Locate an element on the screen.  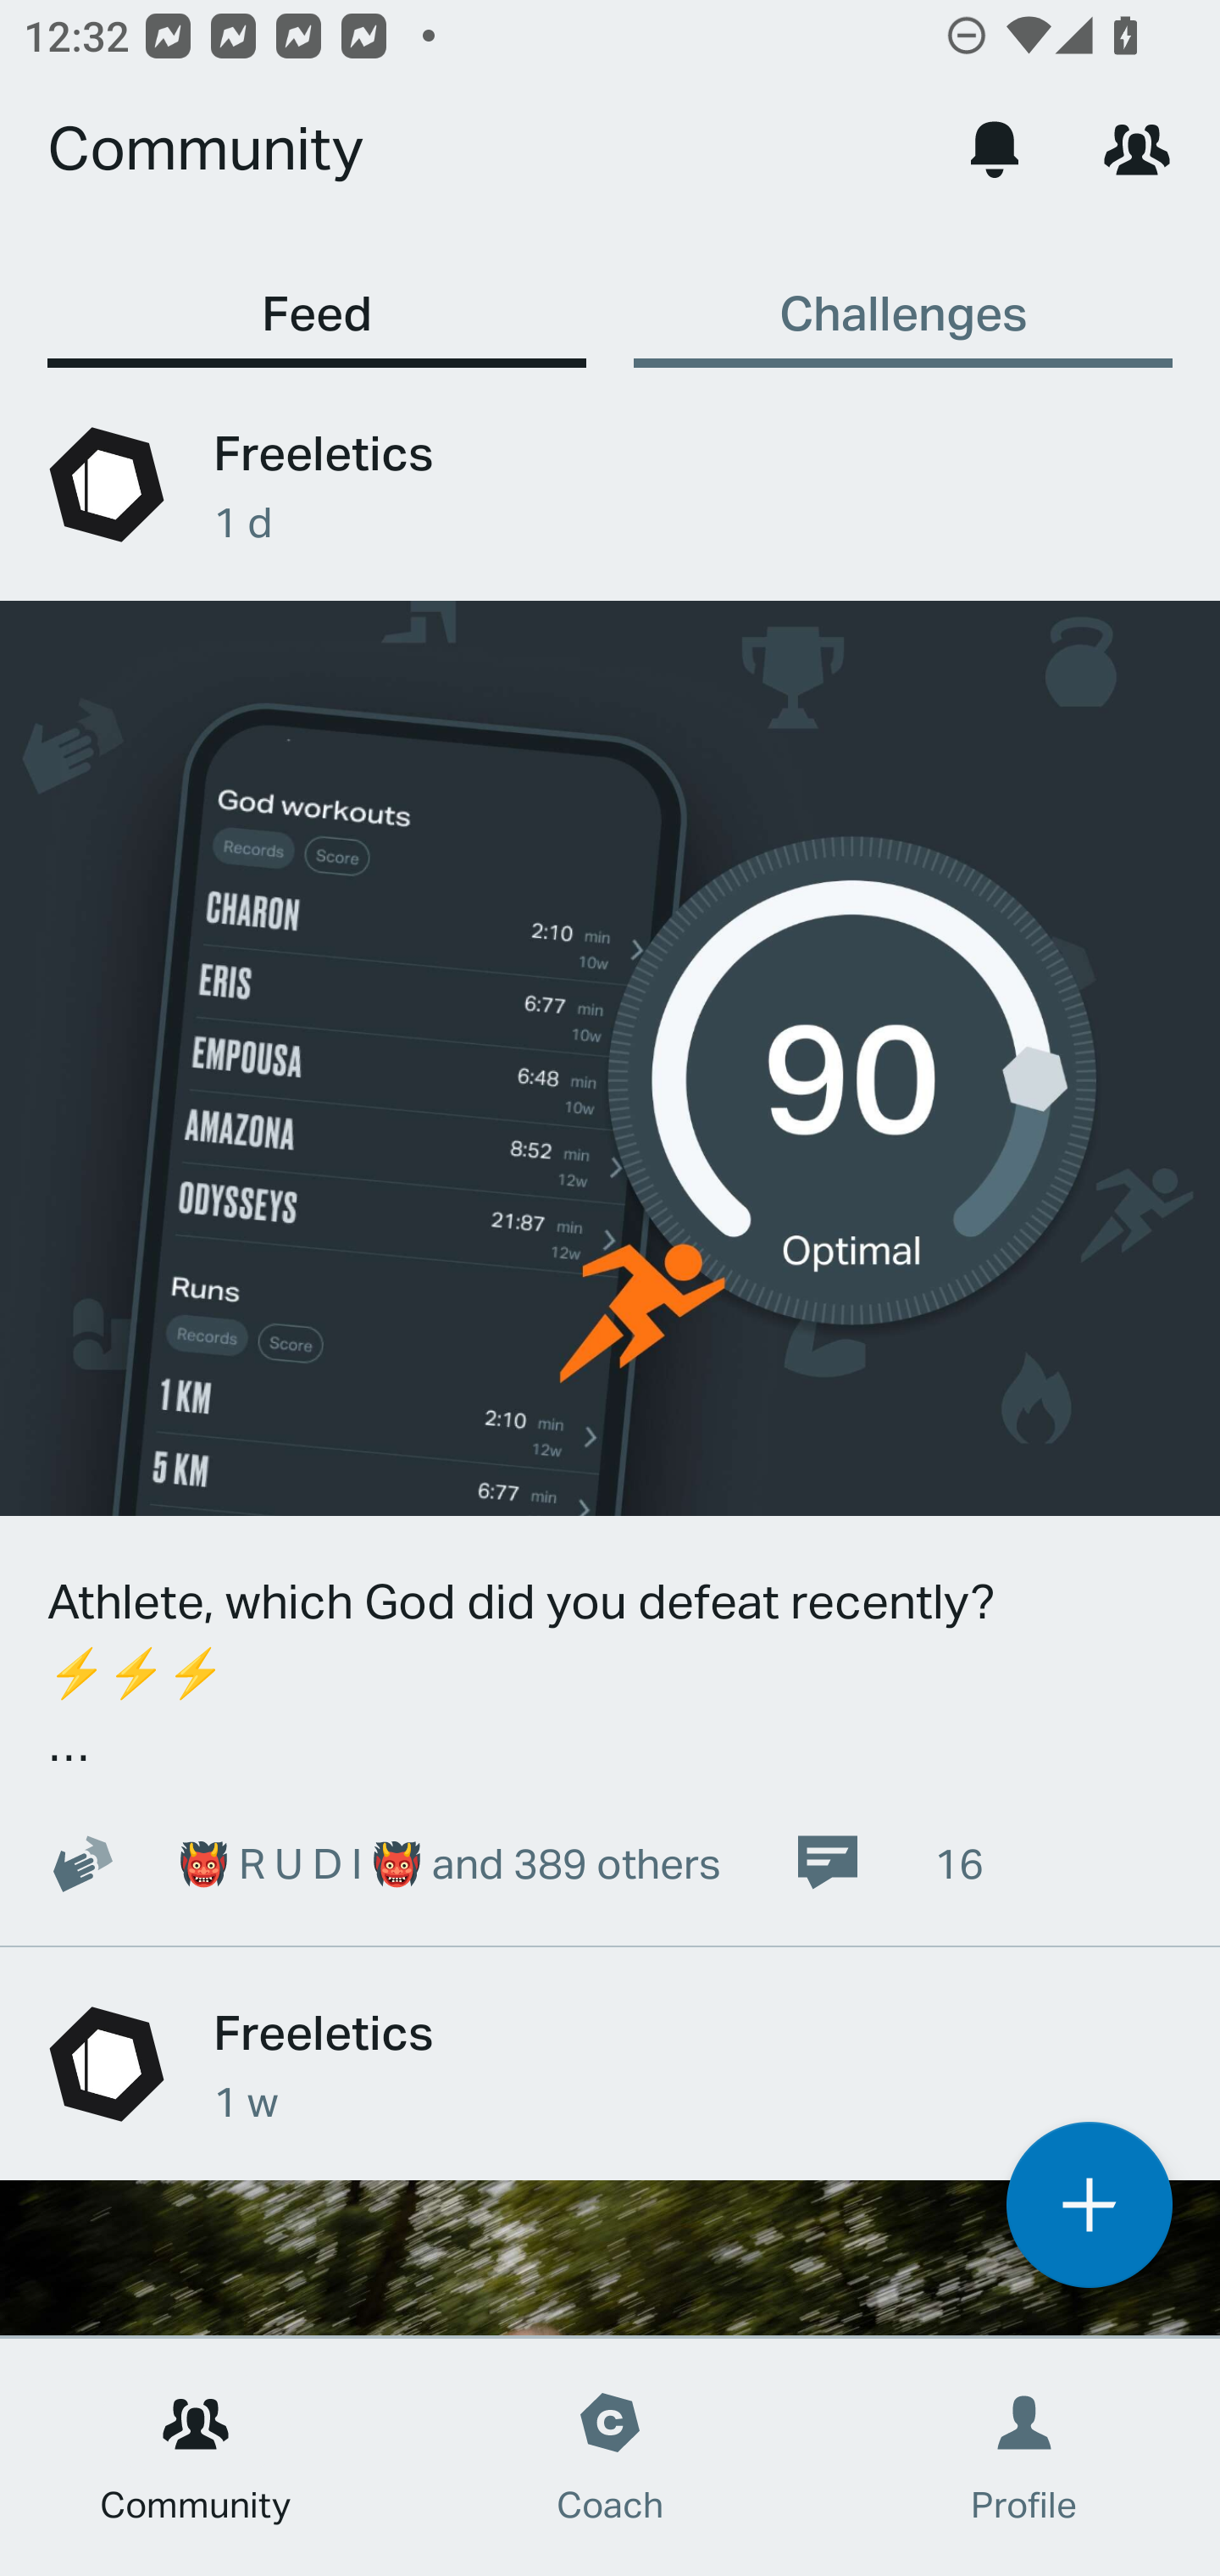
Feed is located at coordinates (317, 297).